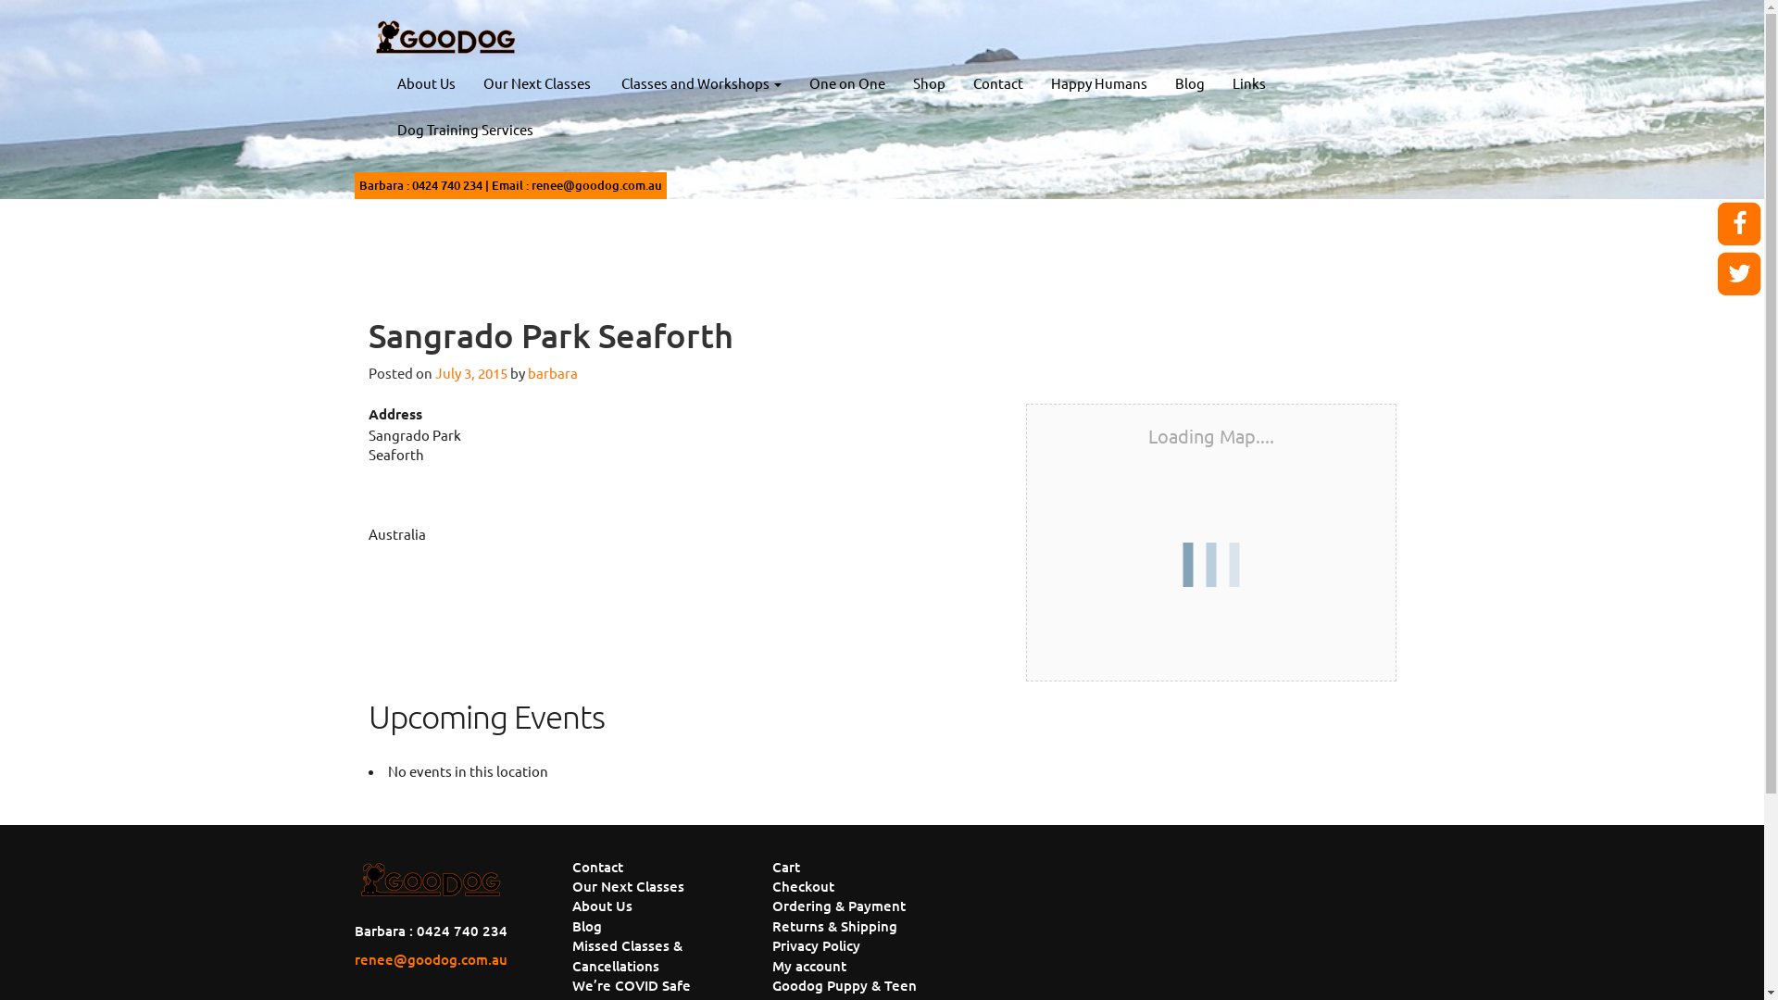 Image resolution: width=1778 pixels, height=1000 pixels. What do you see at coordinates (839, 906) in the screenshot?
I see `Ordering & Payment` at bounding box center [839, 906].